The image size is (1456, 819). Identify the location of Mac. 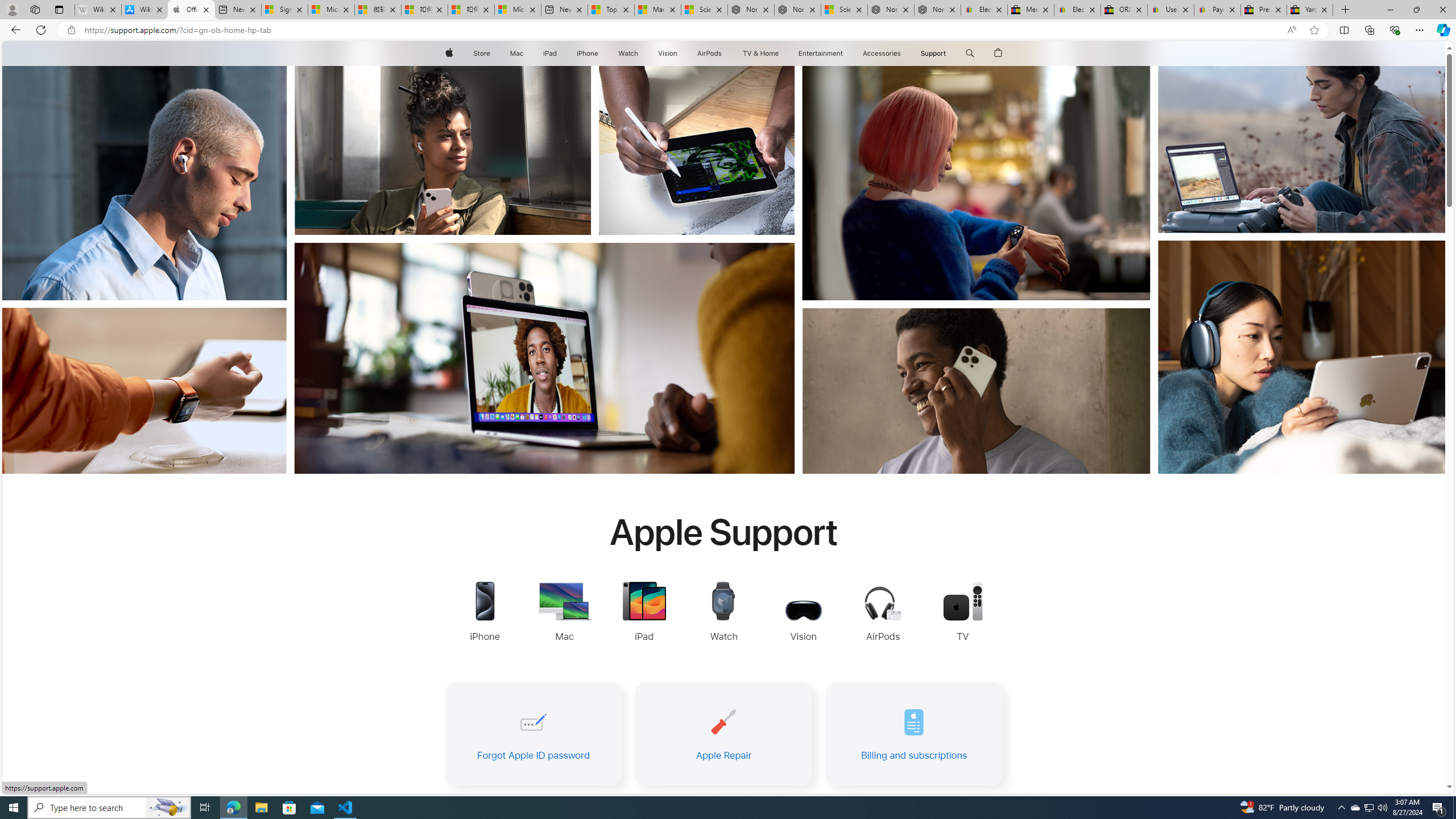
(516, 53).